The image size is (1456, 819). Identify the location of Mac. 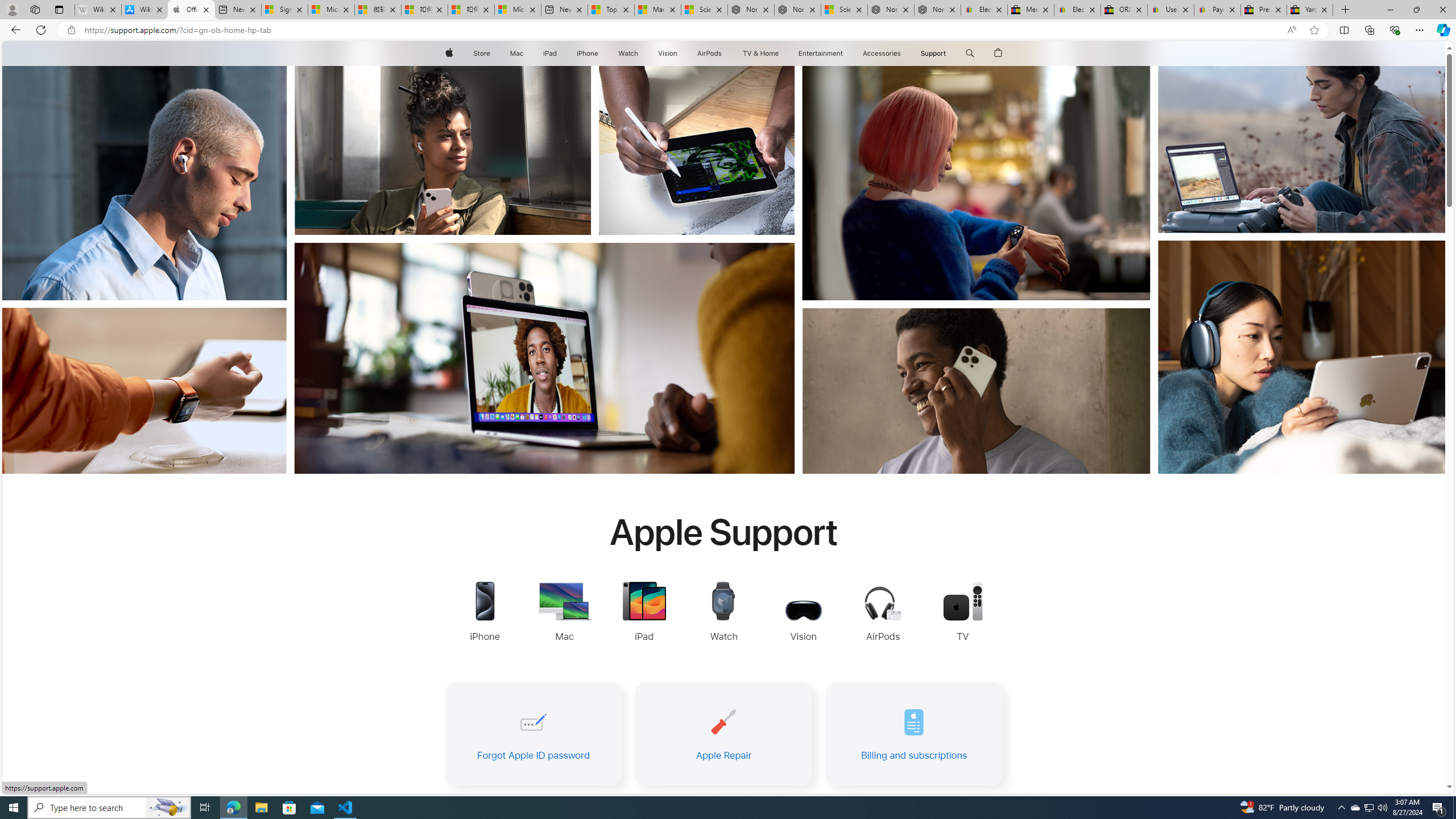
(516, 53).